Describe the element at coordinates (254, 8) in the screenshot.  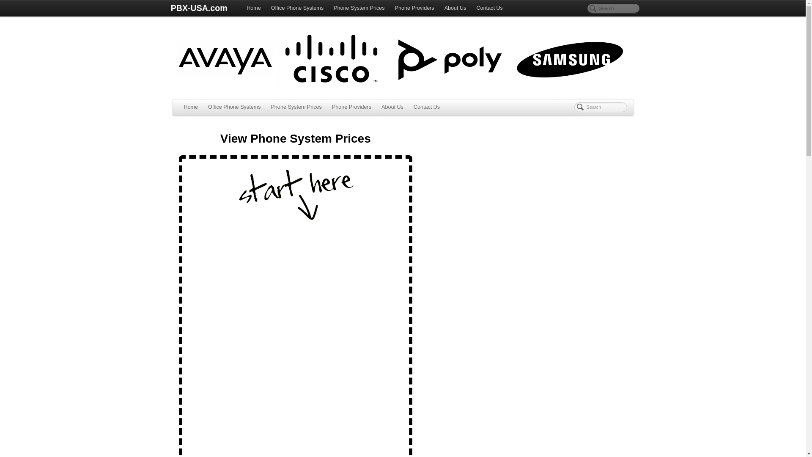
I see `Home` at that location.